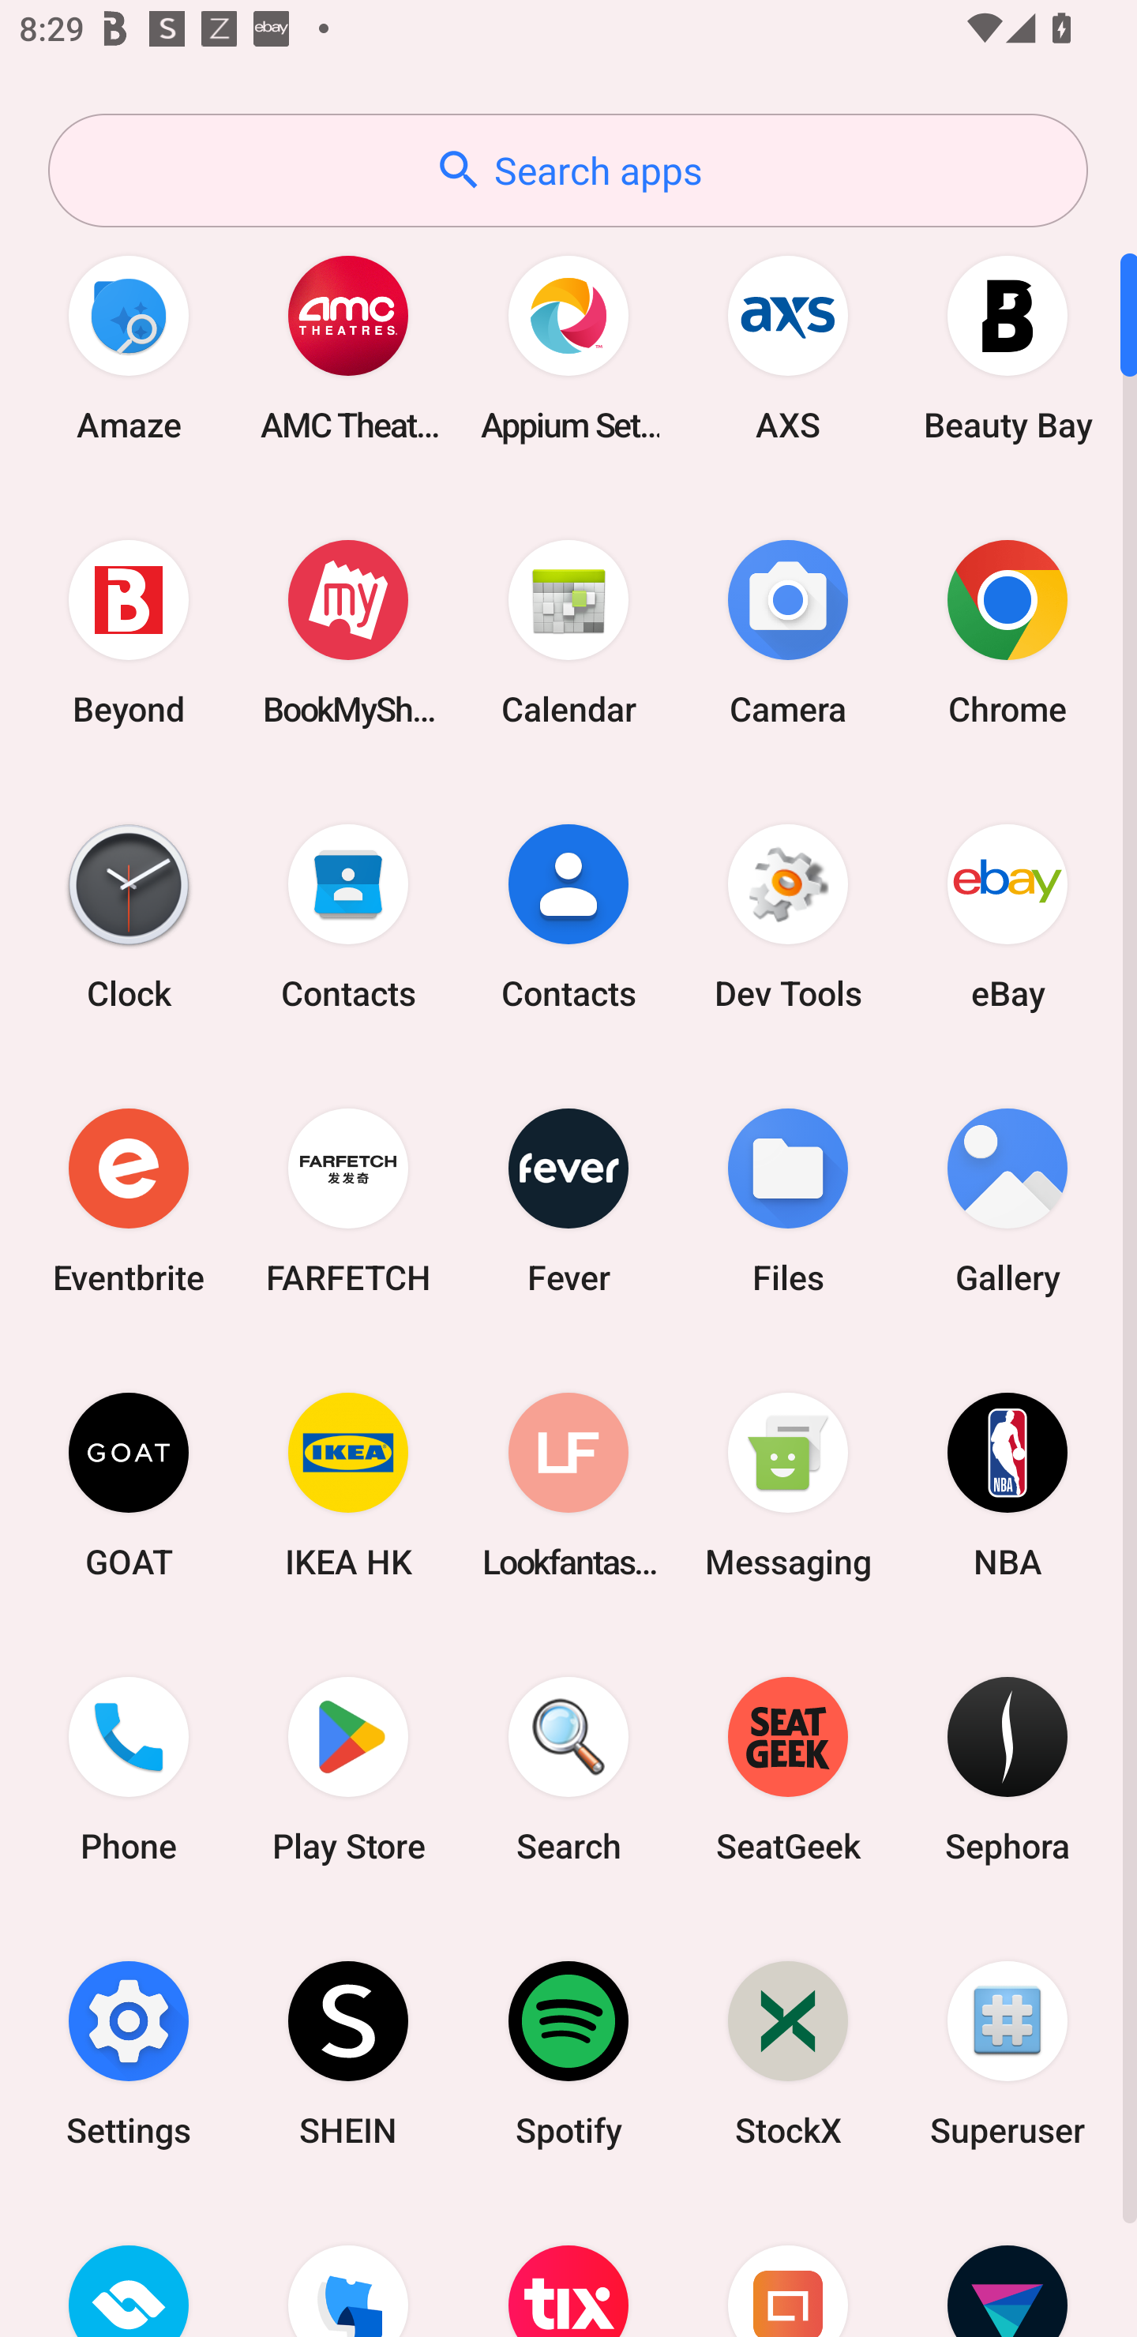 The height and width of the screenshot is (2337, 1137). Describe the element at coordinates (348, 347) in the screenshot. I see `AMC Theatres` at that location.